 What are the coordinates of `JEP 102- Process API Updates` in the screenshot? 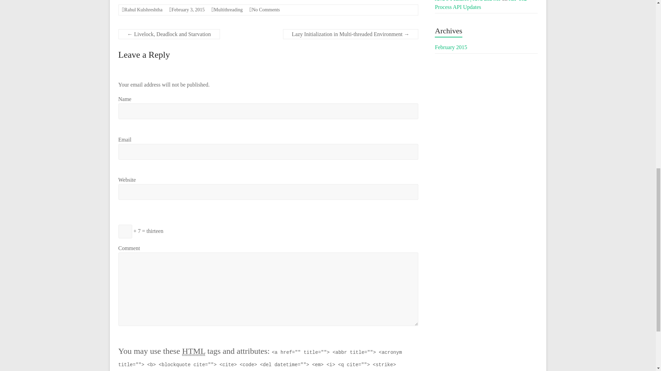 It's located at (481, 5).